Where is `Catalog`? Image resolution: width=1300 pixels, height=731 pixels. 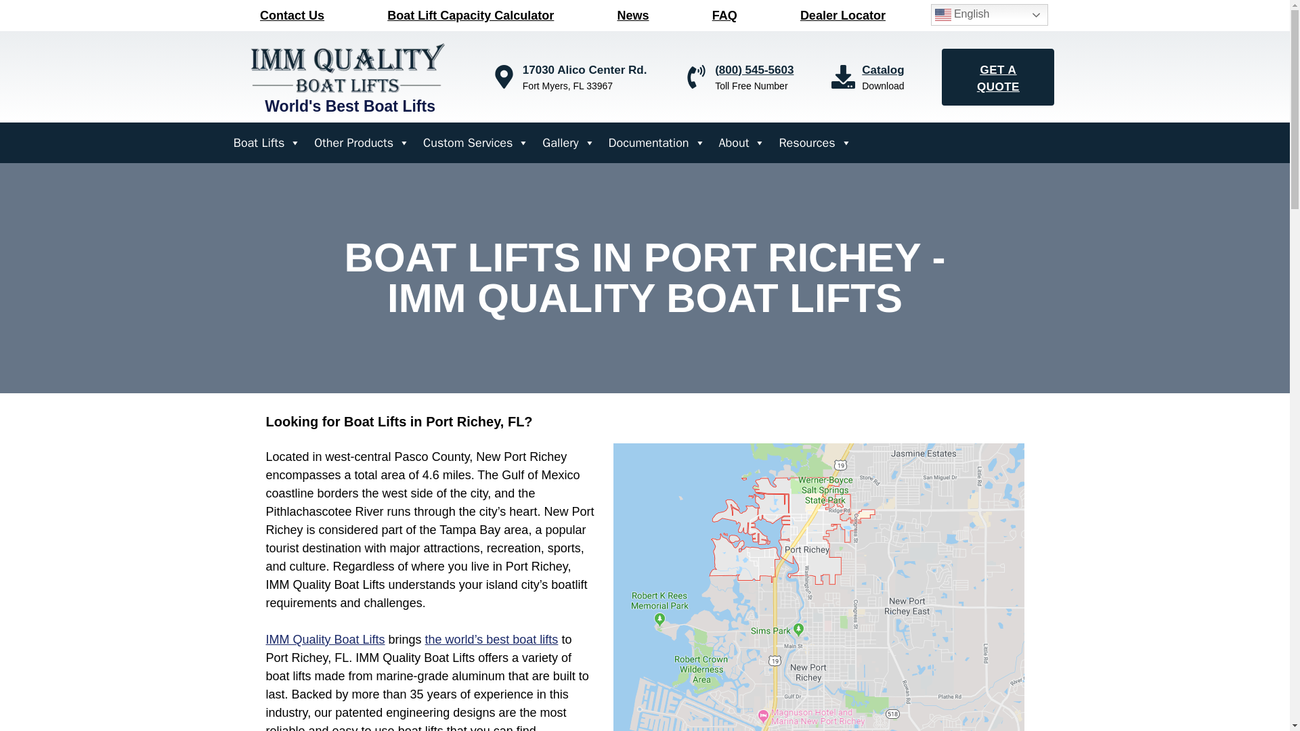
Catalog is located at coordinates (882, 70).